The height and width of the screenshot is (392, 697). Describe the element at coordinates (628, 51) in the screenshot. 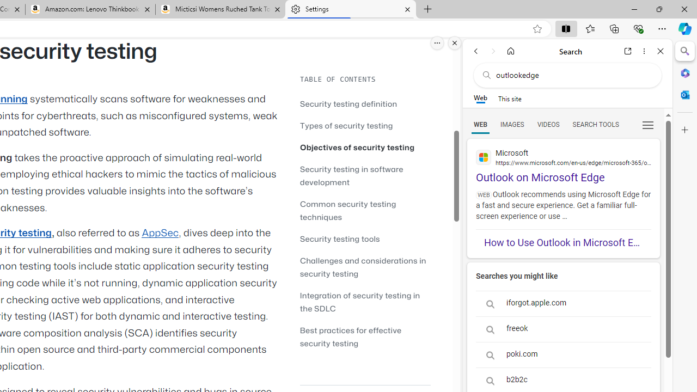

I see `Open link in new tab` at that location.